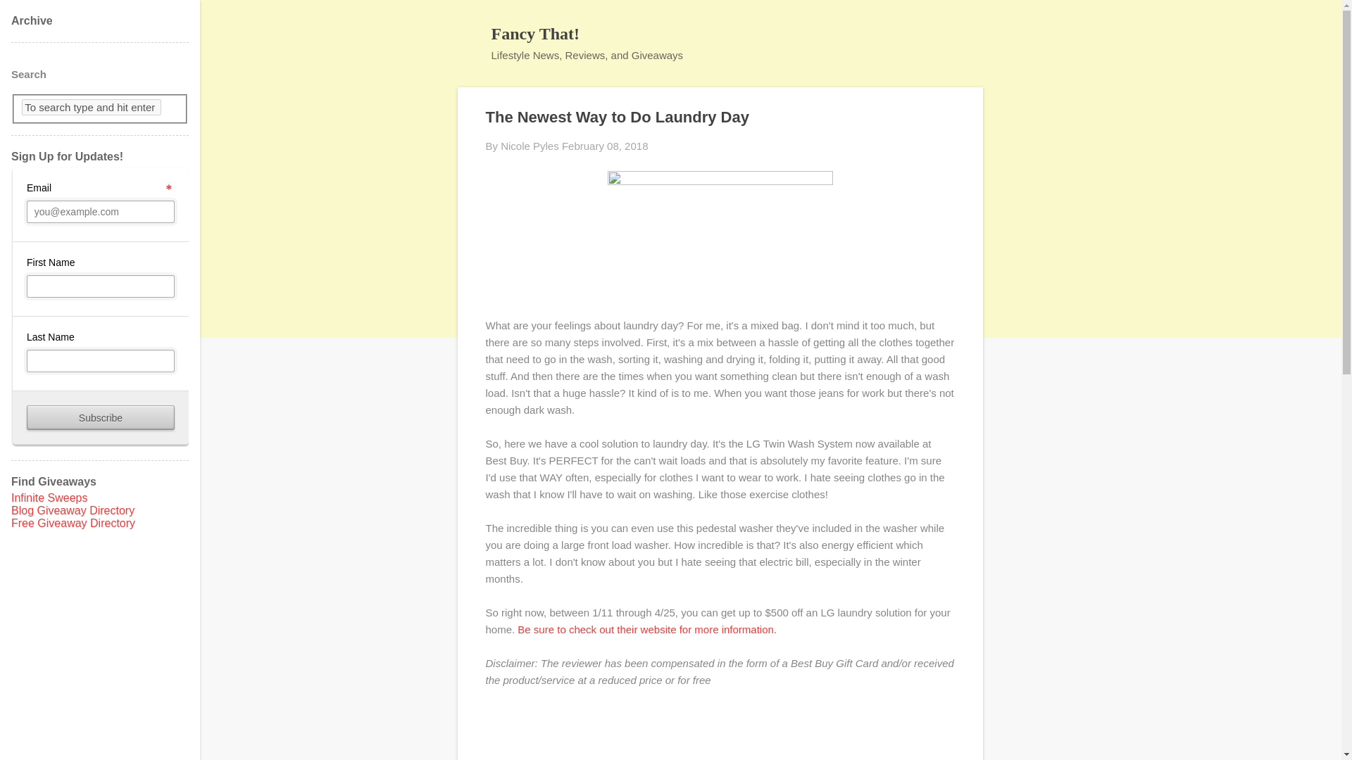 The image size is (1352, 760). What do you see at coordinates (649, 629) in the screenshot?
I see `Be sure to check out their website for more information. ` at bounding box center [649, 629].